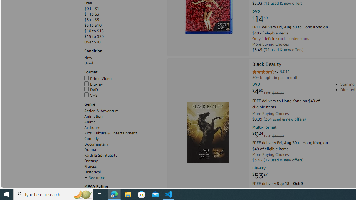  Describe the element at coordinates (123, 9) in the screenshot. I see `$0 to $1` at that location.